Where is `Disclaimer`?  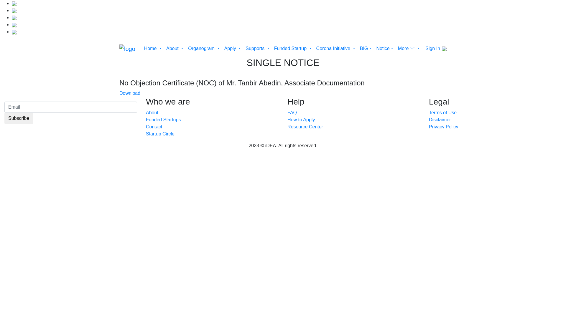 Disclaimer is located at coordinates (440, 120).